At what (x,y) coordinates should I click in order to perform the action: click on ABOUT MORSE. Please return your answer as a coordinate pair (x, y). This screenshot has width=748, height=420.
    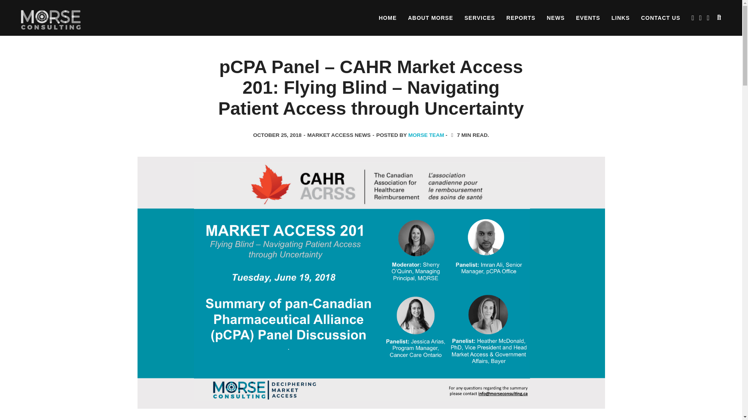
    Looking at the image, I should click on (430, 18).